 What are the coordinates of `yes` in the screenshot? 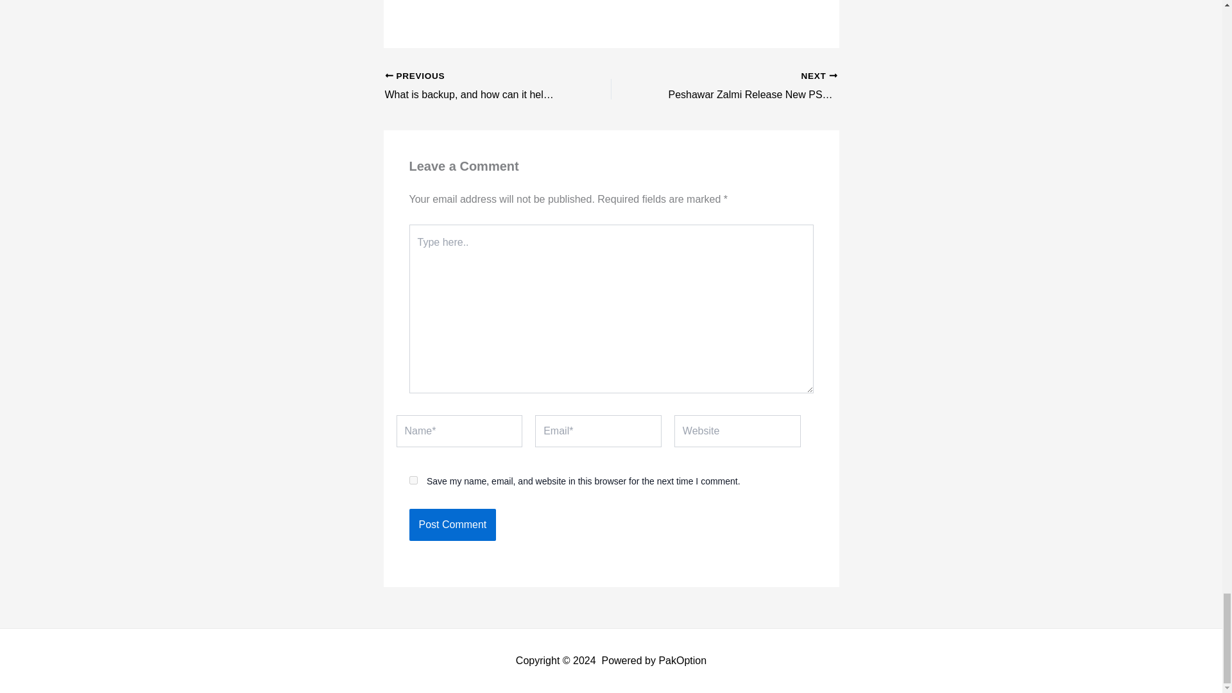 It's located at (475, 86).